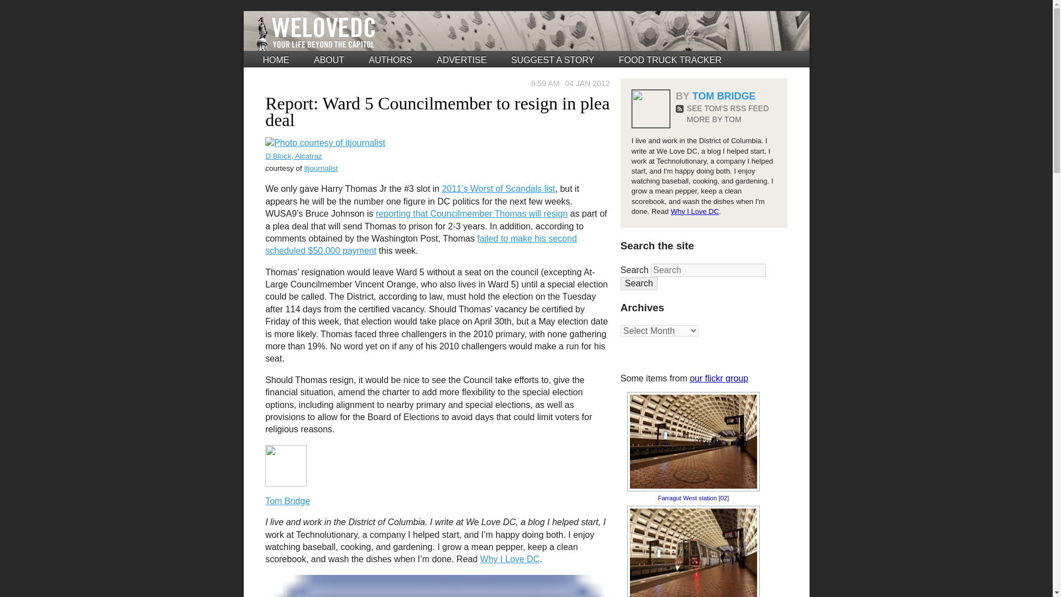 The height and width of the screenshot is (597, 1061). I want to click on ABOUT, so click(329, 60).